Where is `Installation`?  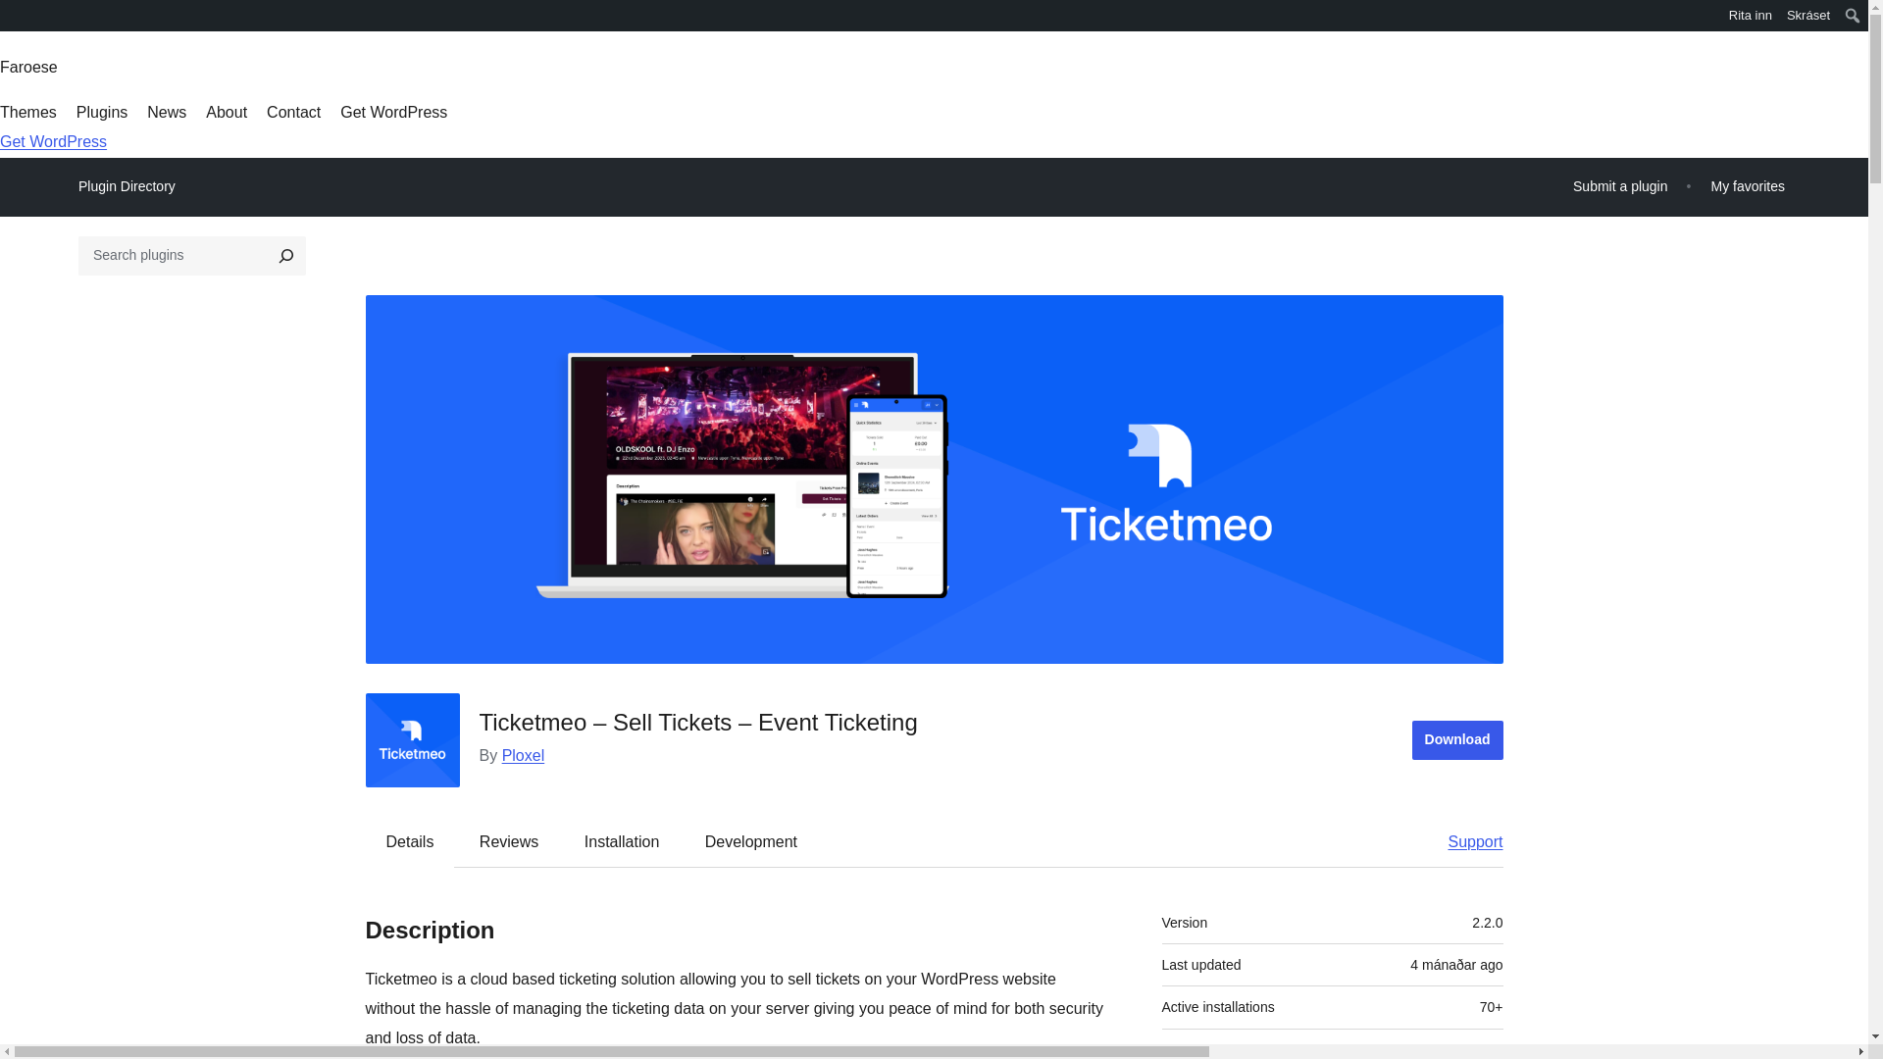 Installation is located at coordinates (622, 841).